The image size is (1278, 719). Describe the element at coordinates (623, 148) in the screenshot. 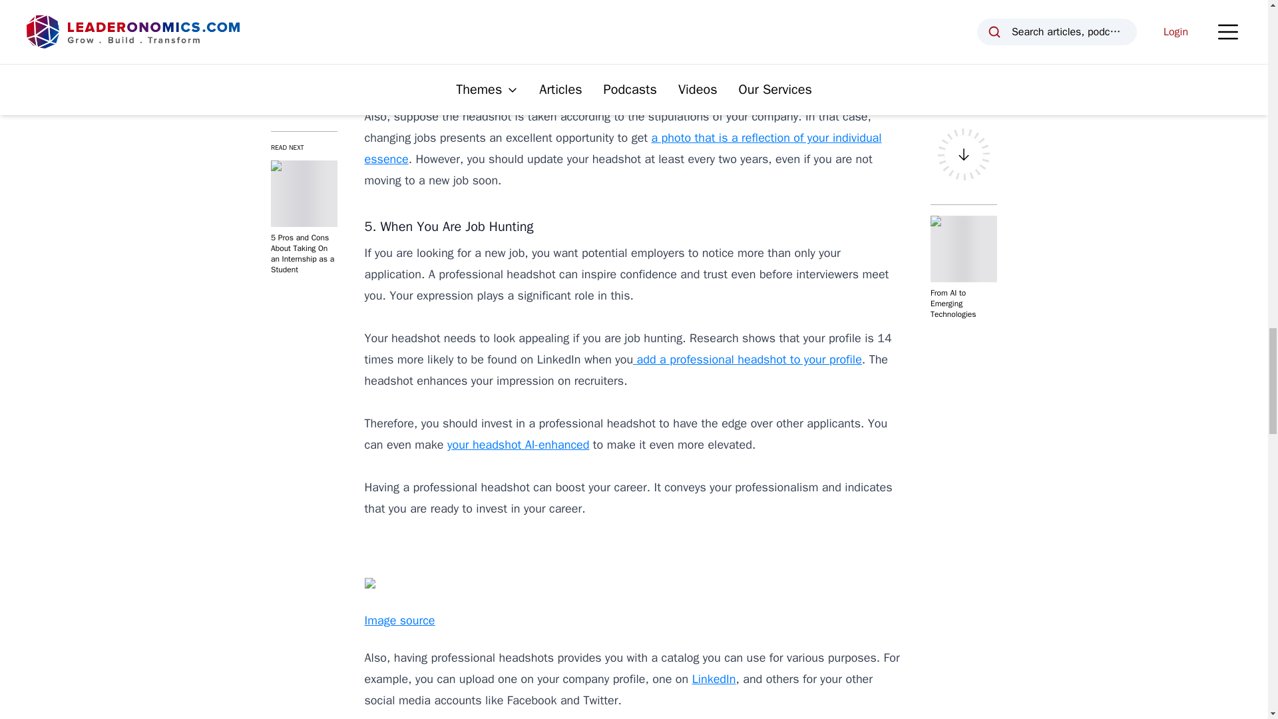

I see `a photo that is a reflection of your individual essence` at that location.